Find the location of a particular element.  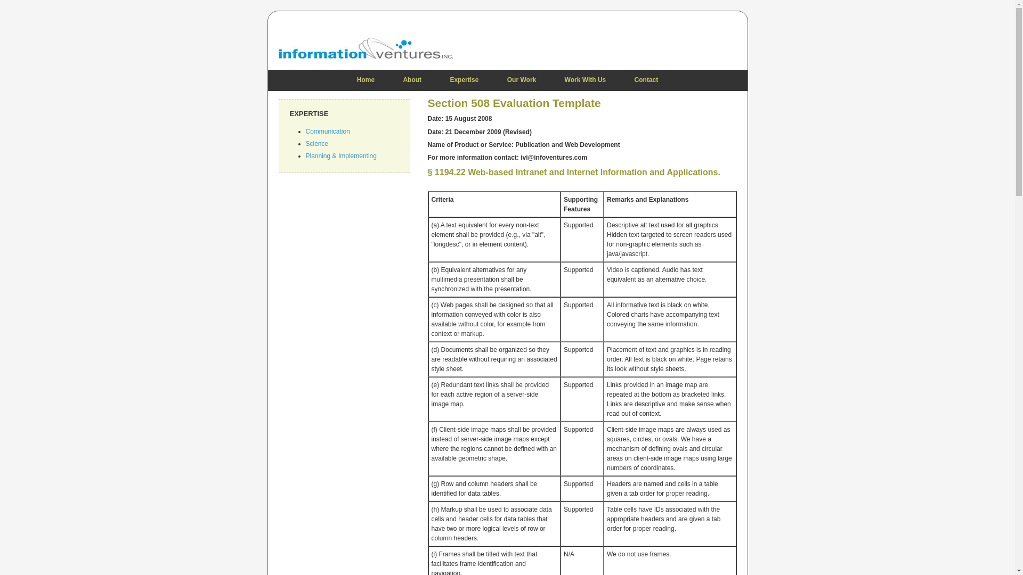

About is located at coordinates (412, 79).